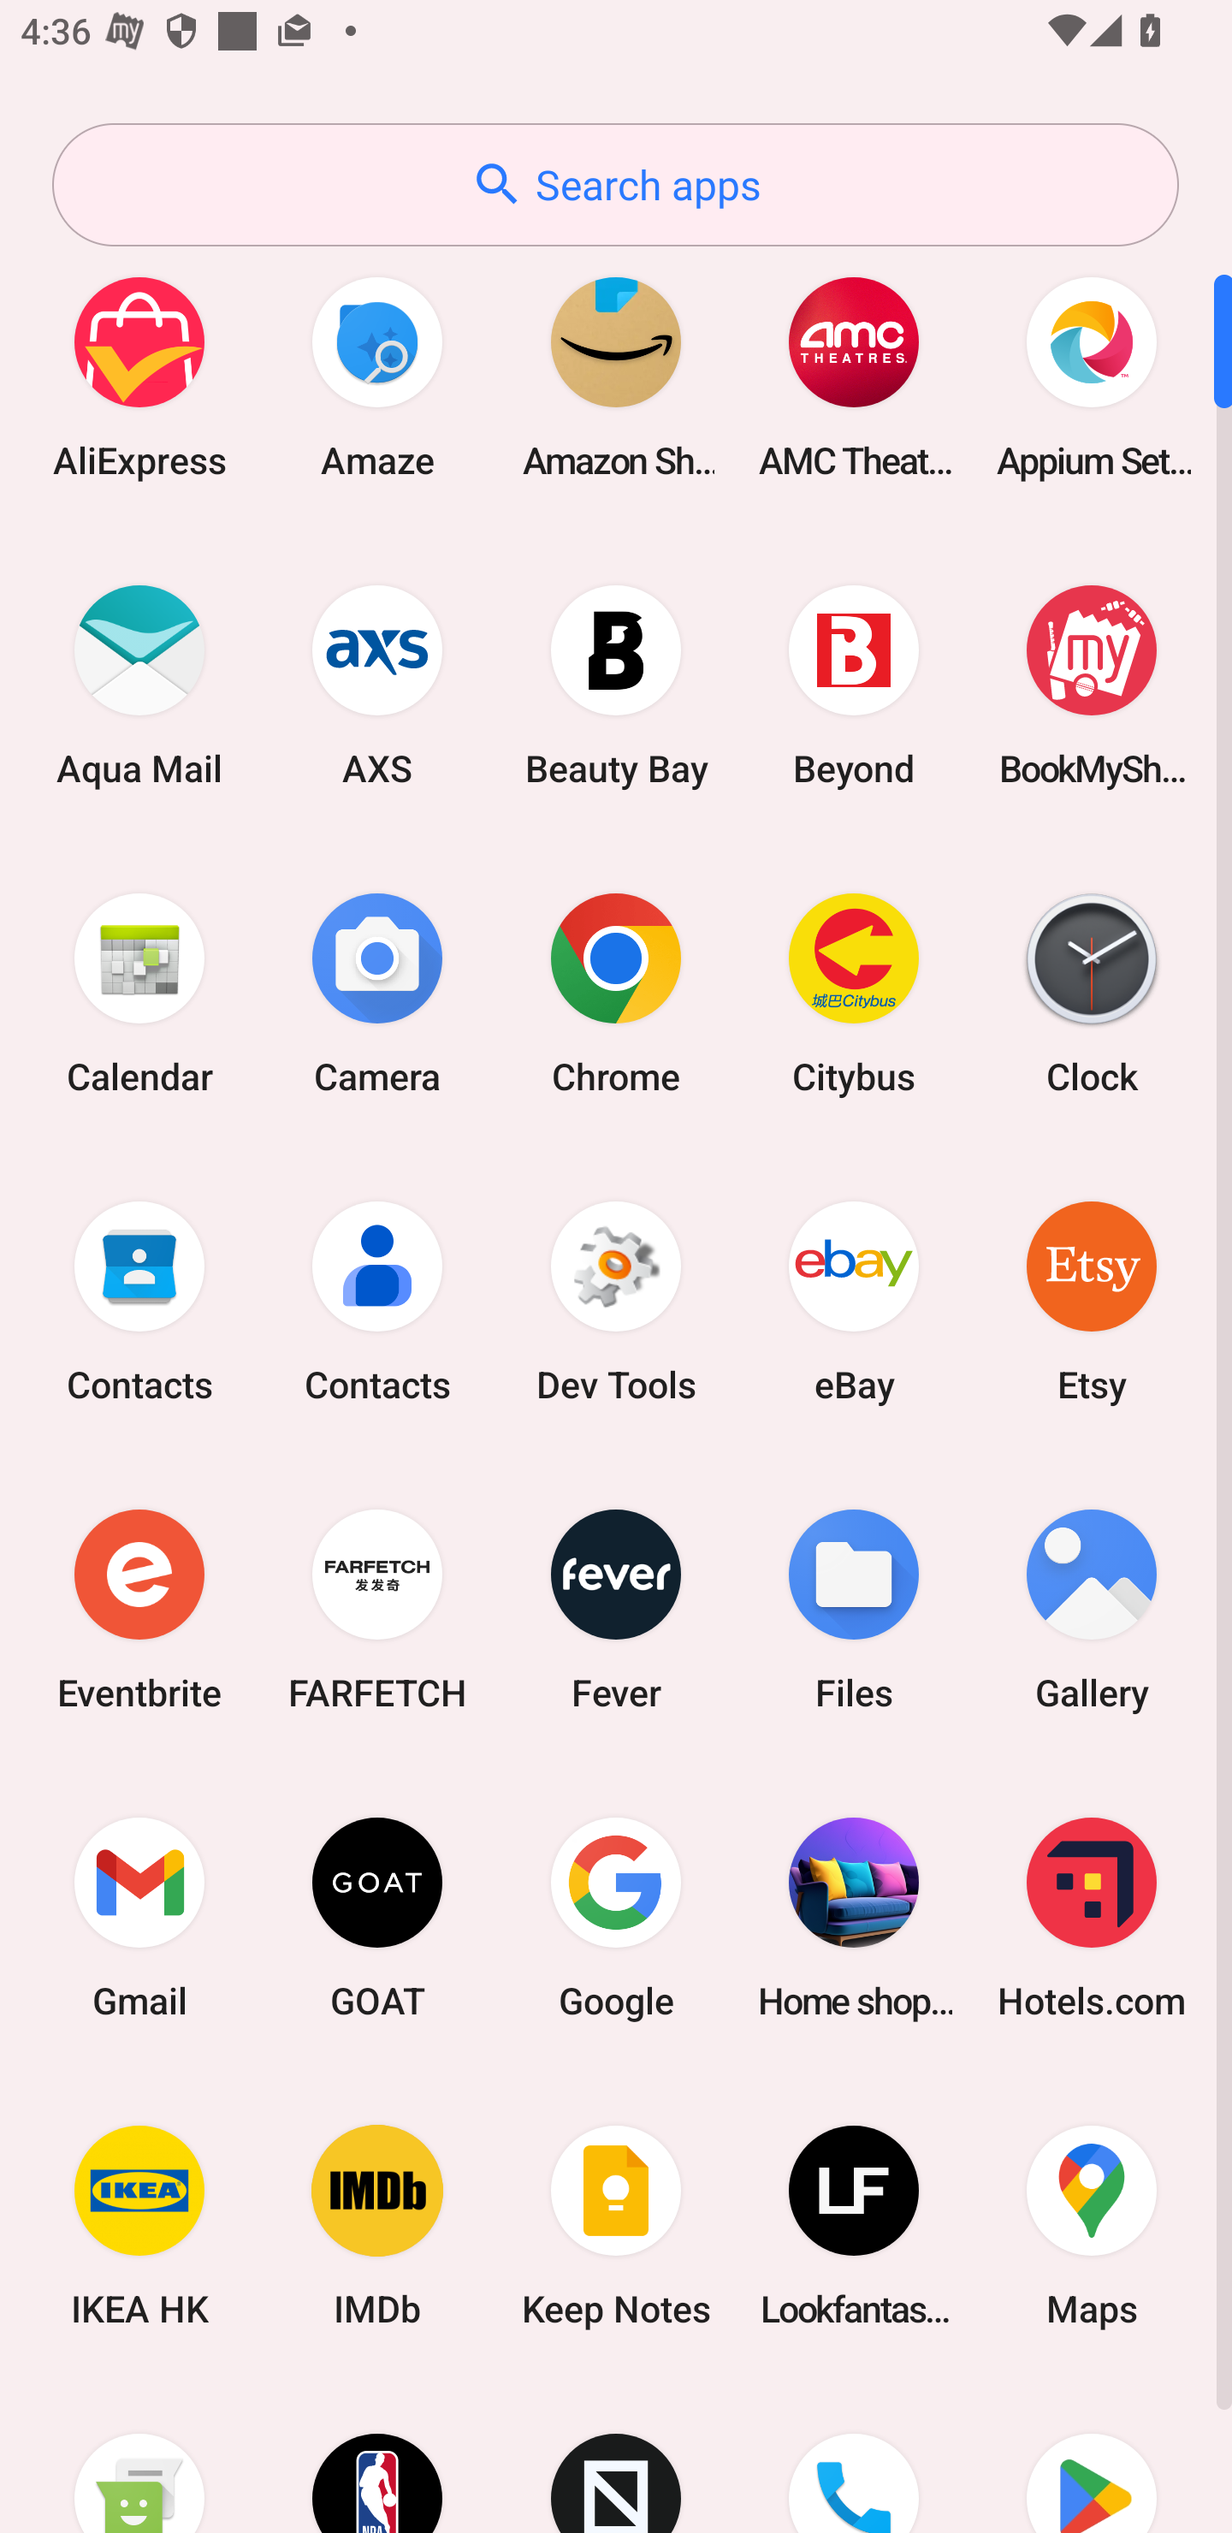 The image size is (1232, 2533). What do you see at coordinates (377, 2227) in the screenshot?
I see `IMDb` at bounding box center [377, 2227].